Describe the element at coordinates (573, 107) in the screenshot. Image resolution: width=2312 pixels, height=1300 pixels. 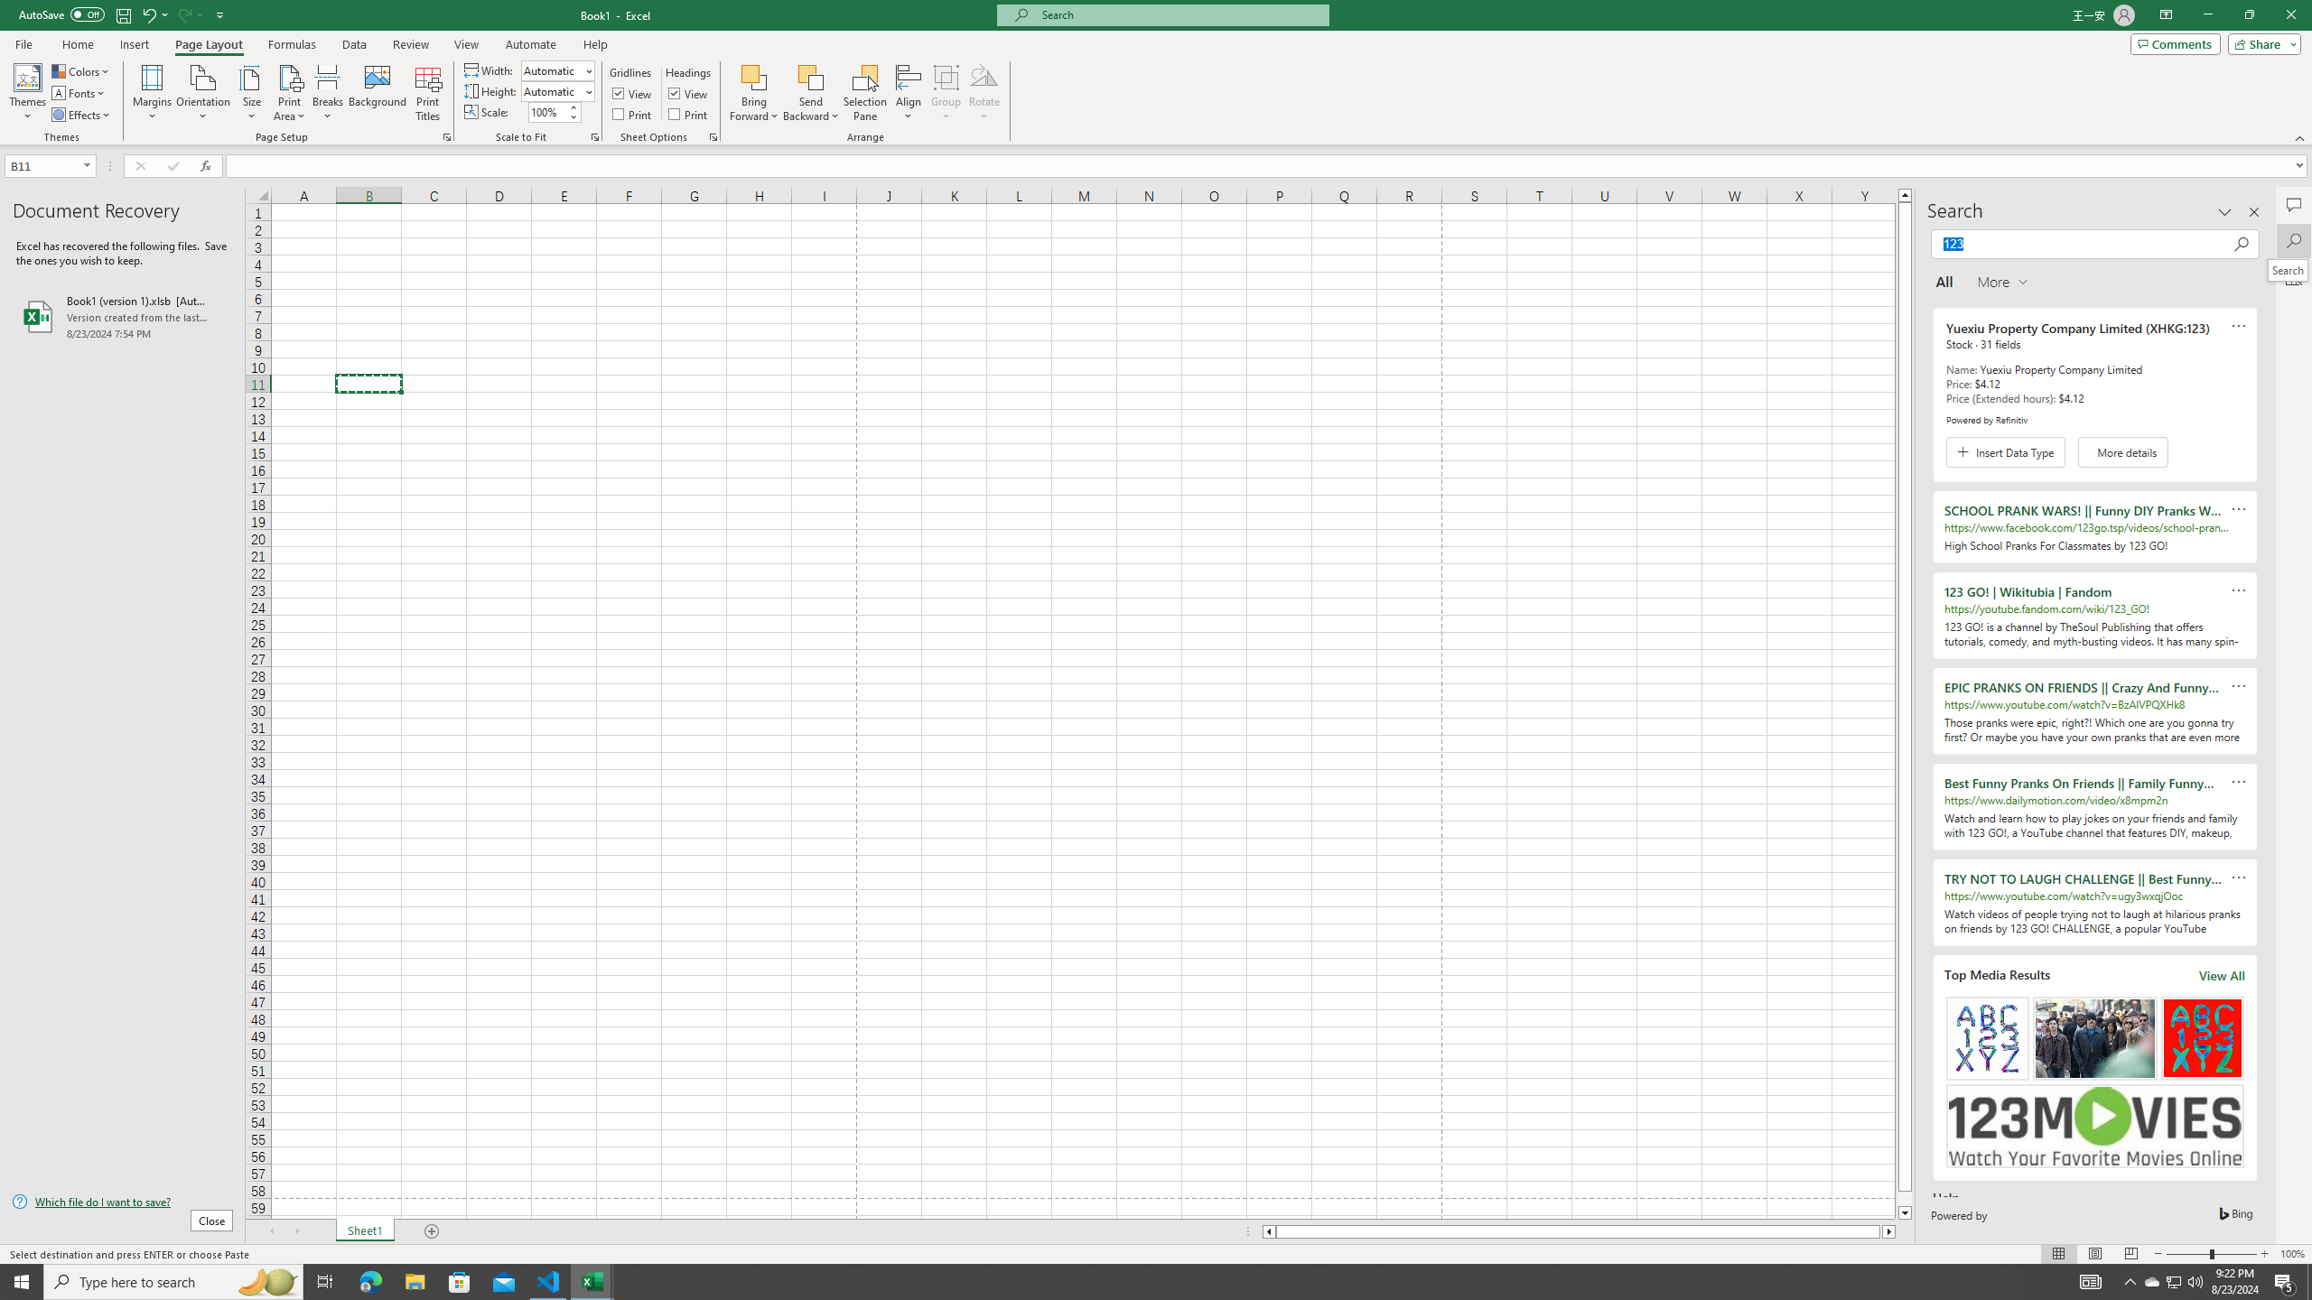
I see `More` at that location.